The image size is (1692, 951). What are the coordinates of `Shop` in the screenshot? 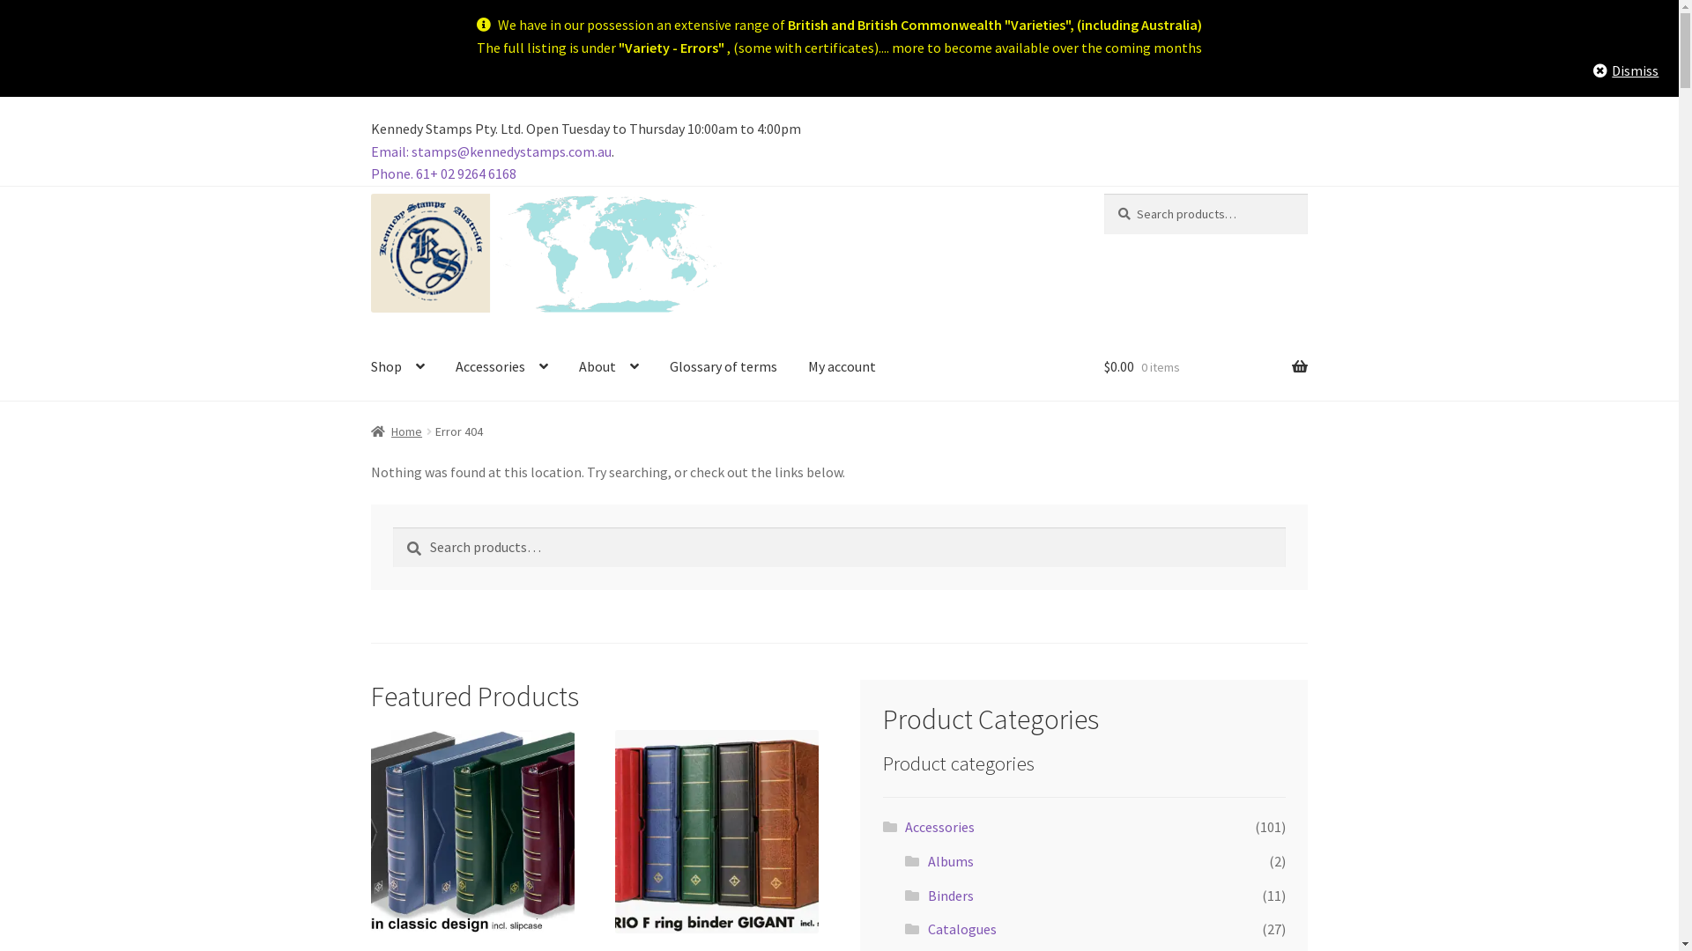 It's located at (398, 367).